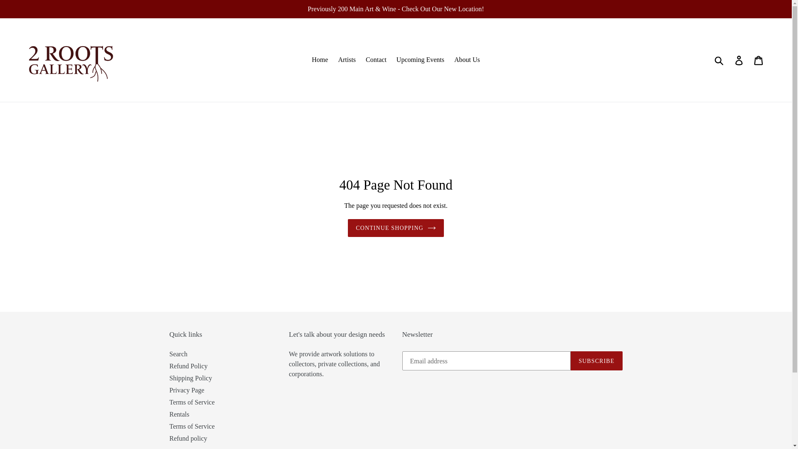  Describe the element at coordinates (179, 353) in the screenshot. I see `Search` at that location.